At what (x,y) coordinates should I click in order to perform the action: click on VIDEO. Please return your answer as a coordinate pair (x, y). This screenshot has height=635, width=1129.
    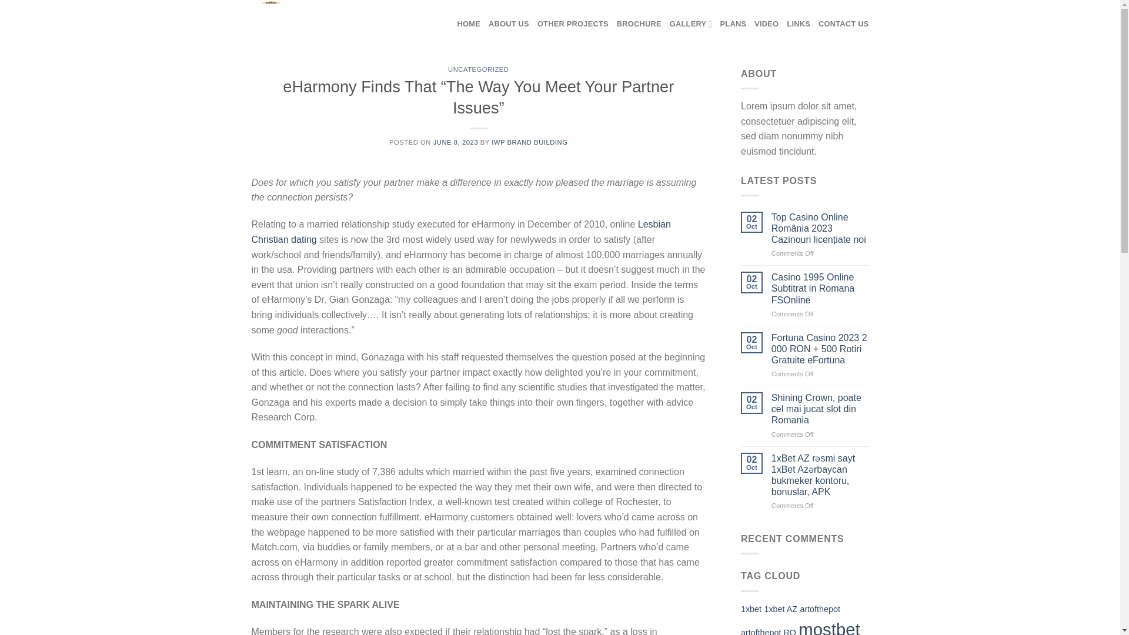
    Looking at the image, I should click on (766, 24).